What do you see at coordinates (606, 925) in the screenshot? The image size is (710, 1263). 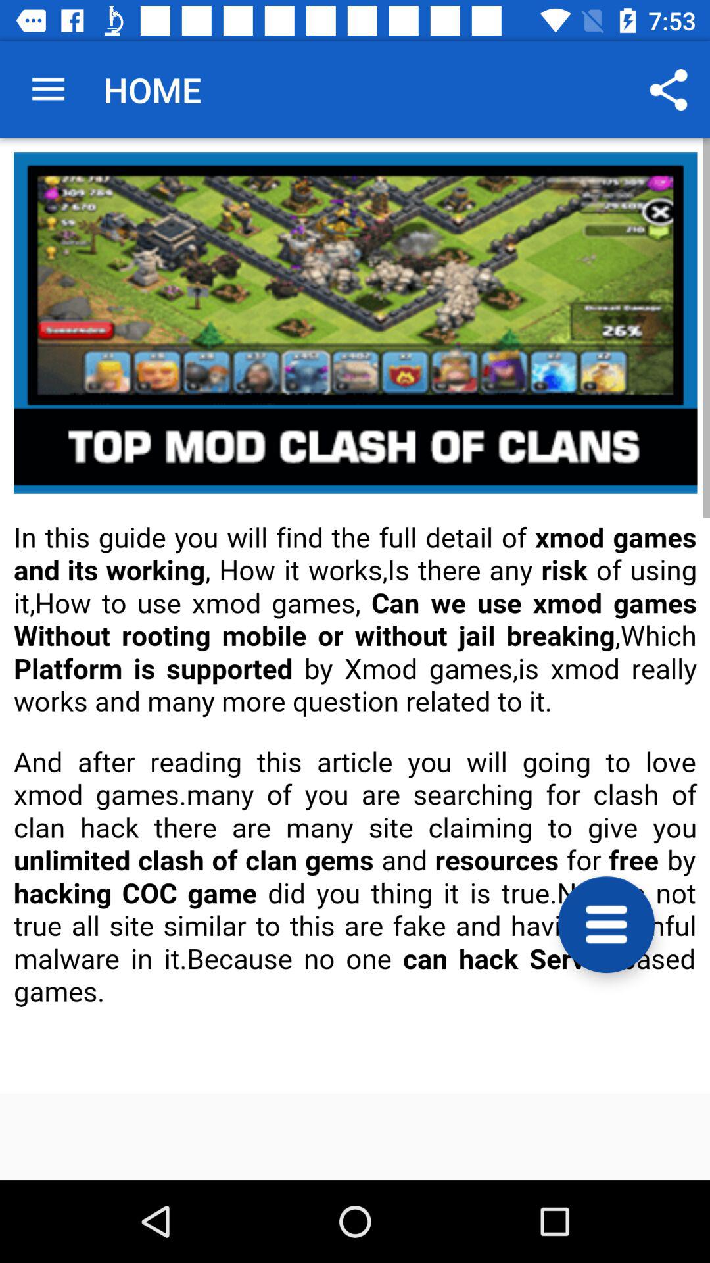 I see `show options` at bounding box center [606, 925].